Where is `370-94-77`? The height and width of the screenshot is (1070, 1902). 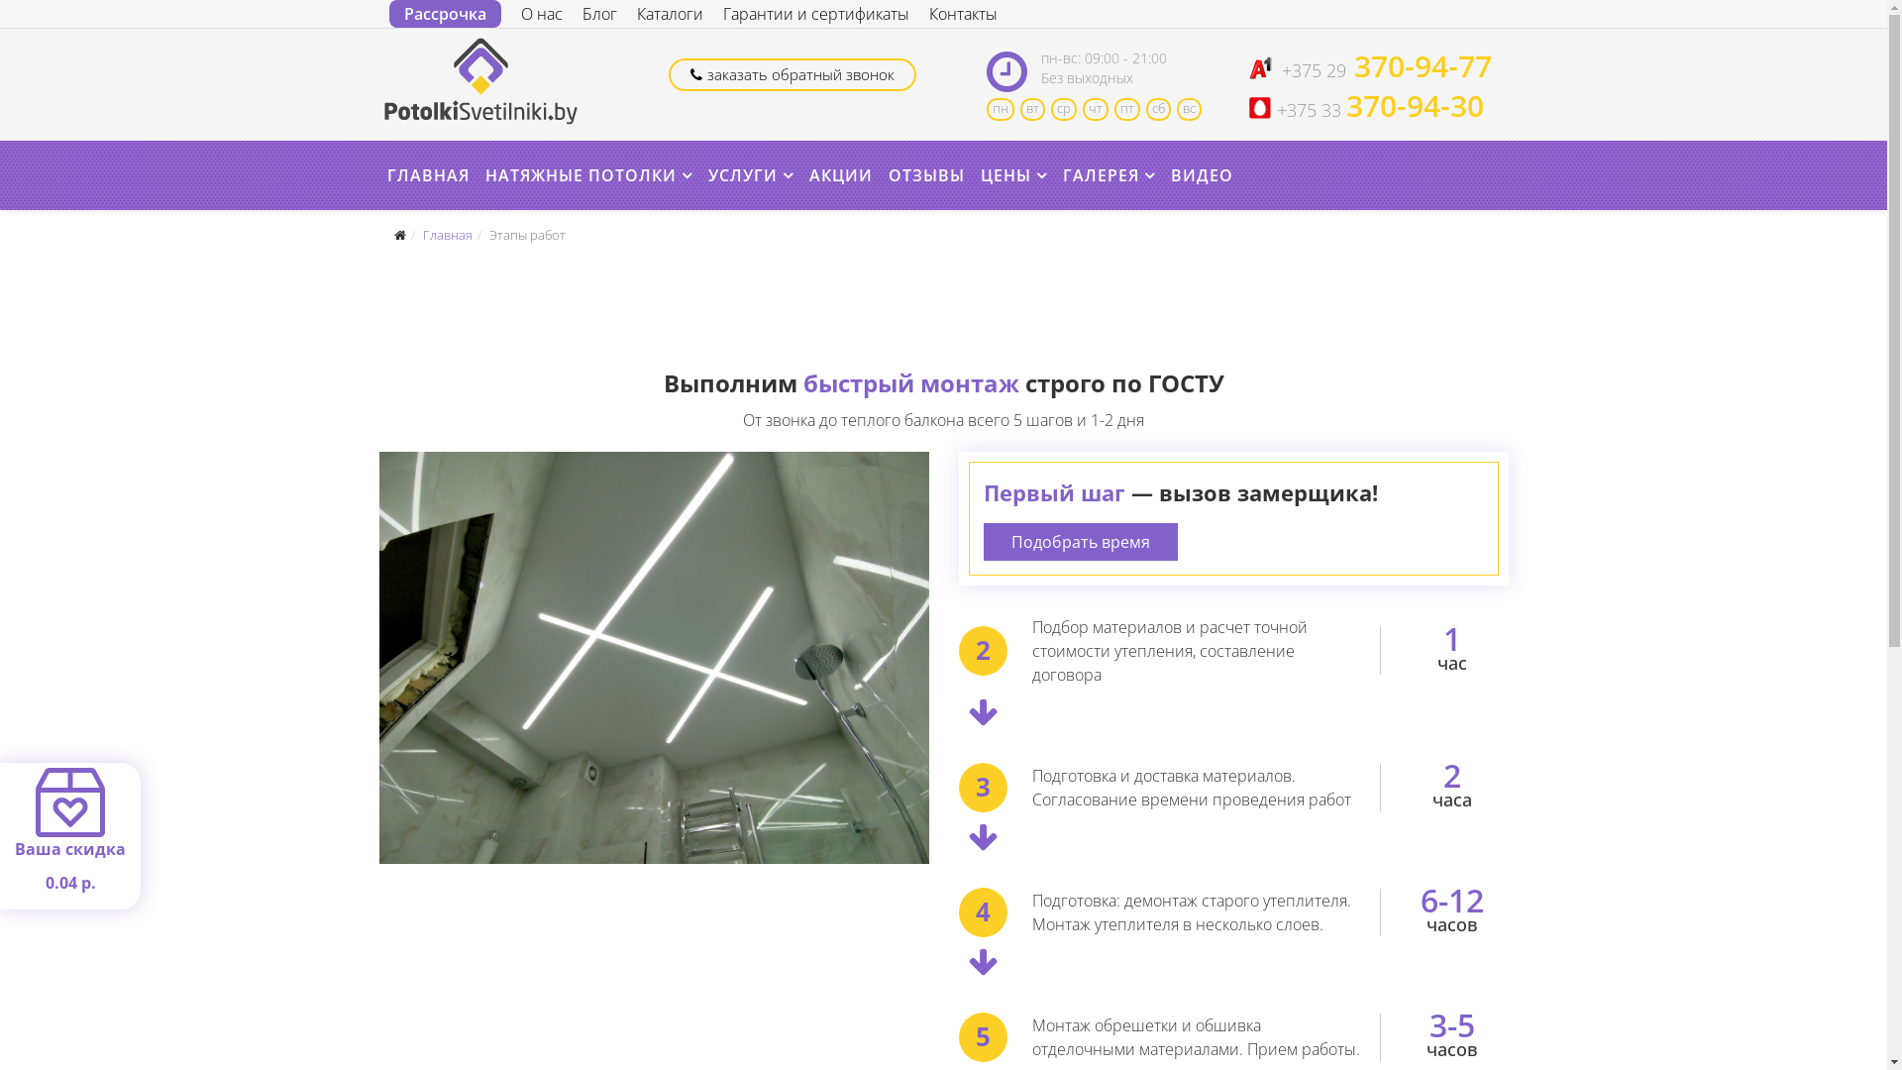
370-94-77 is located at coordinates (1419, 70).